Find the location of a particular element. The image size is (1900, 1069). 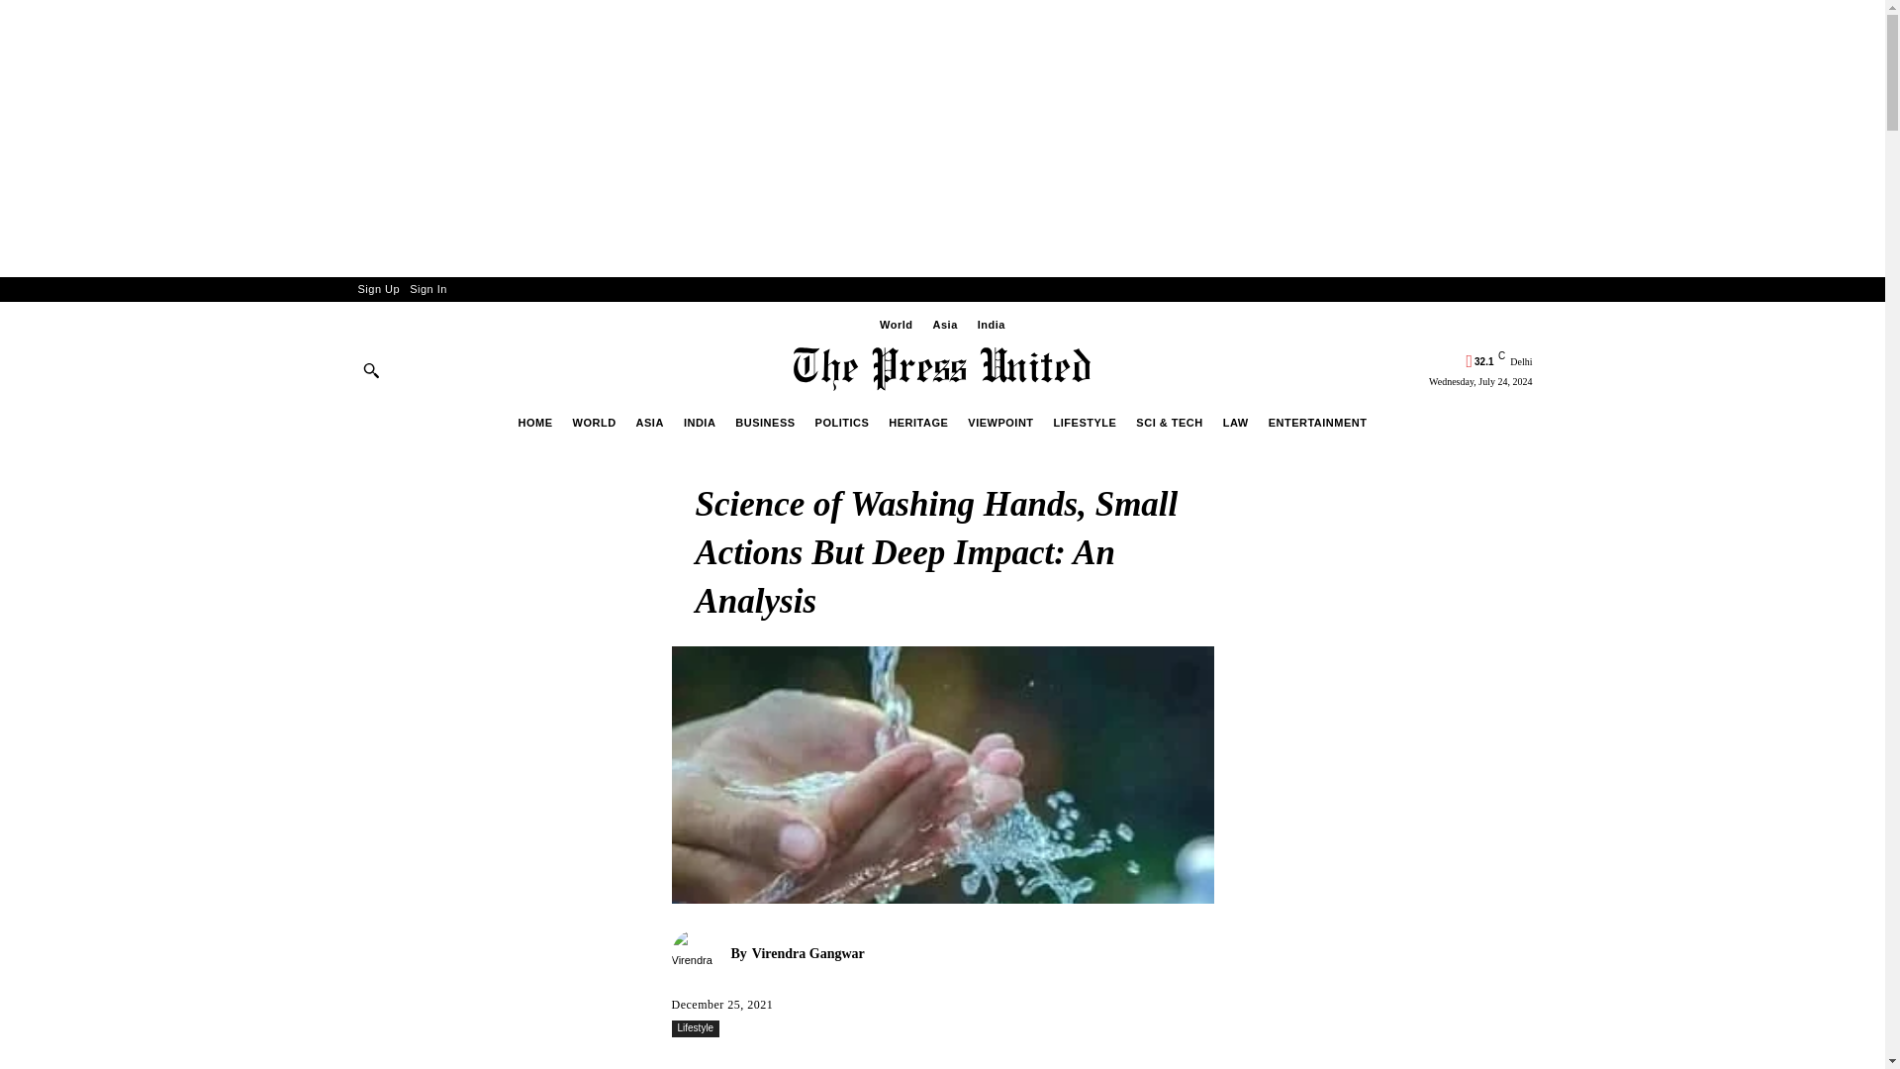

India is located at coordinates (992, 325).